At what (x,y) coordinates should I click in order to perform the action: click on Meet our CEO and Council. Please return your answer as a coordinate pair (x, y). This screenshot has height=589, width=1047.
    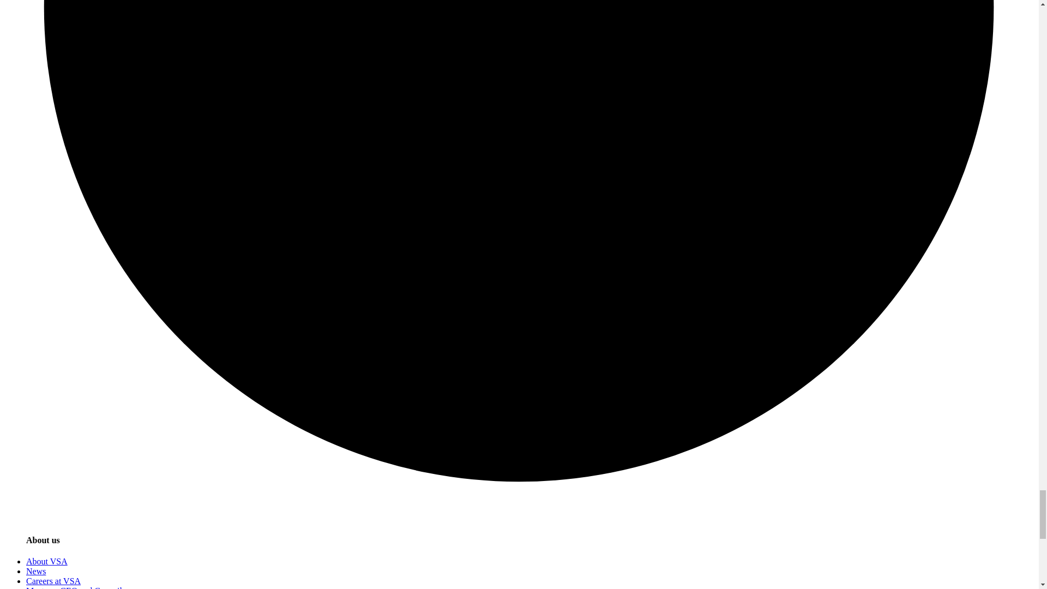
    Looking at the image, I should click on (74, 587).